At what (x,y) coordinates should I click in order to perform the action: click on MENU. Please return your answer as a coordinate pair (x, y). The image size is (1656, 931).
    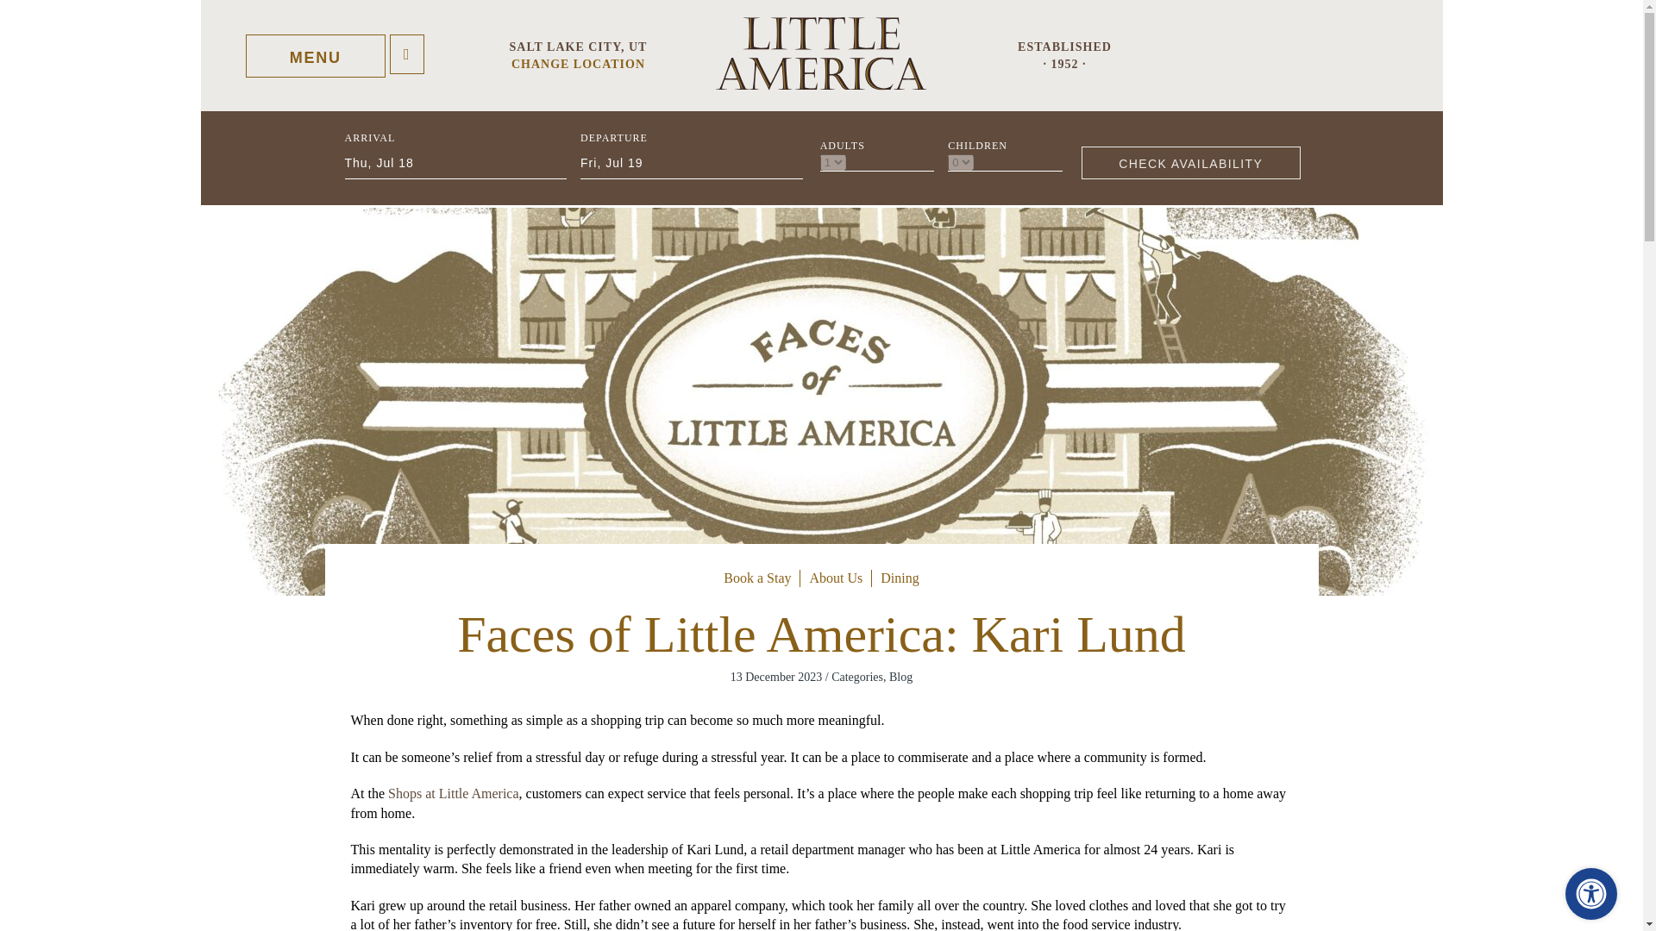
    Looking at the image, I should click on (316, 55).